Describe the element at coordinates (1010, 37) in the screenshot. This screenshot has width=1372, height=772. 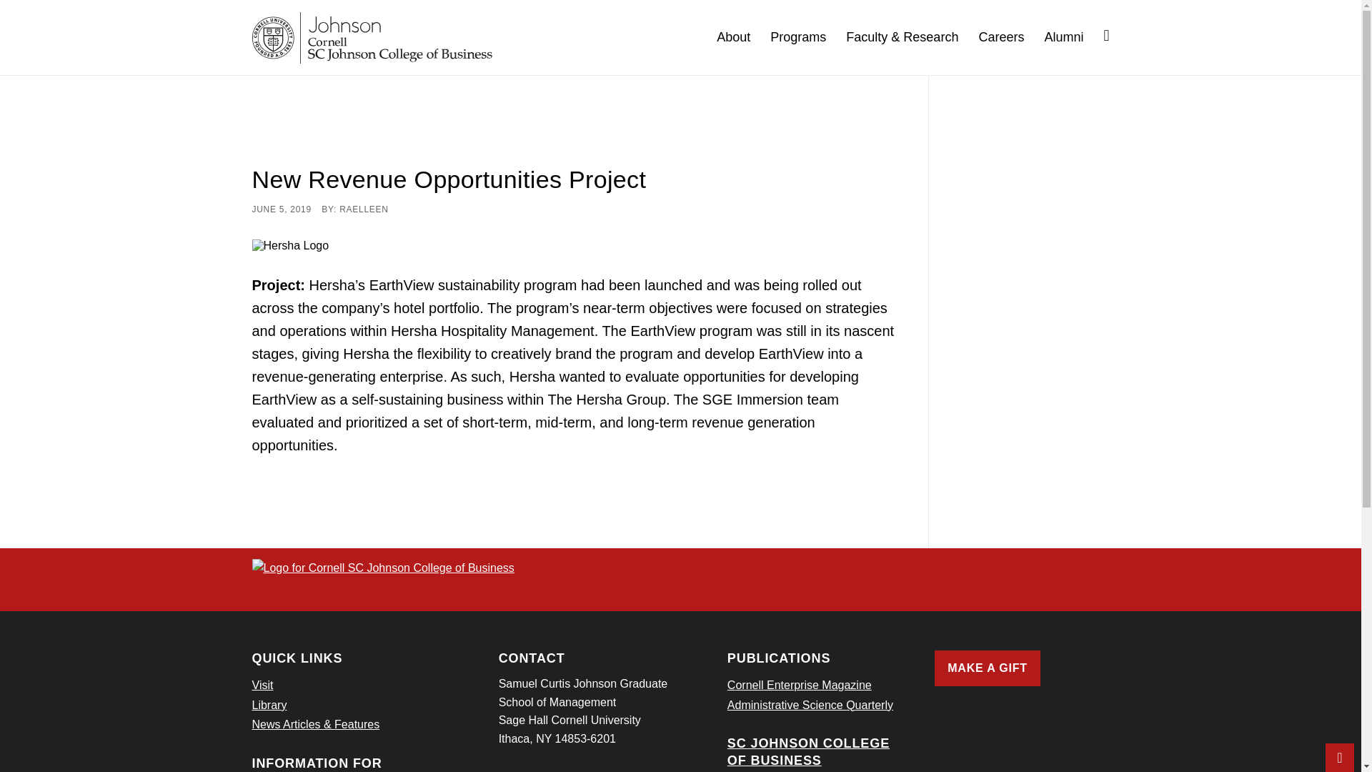
I see `Johnson Careers` at that location.